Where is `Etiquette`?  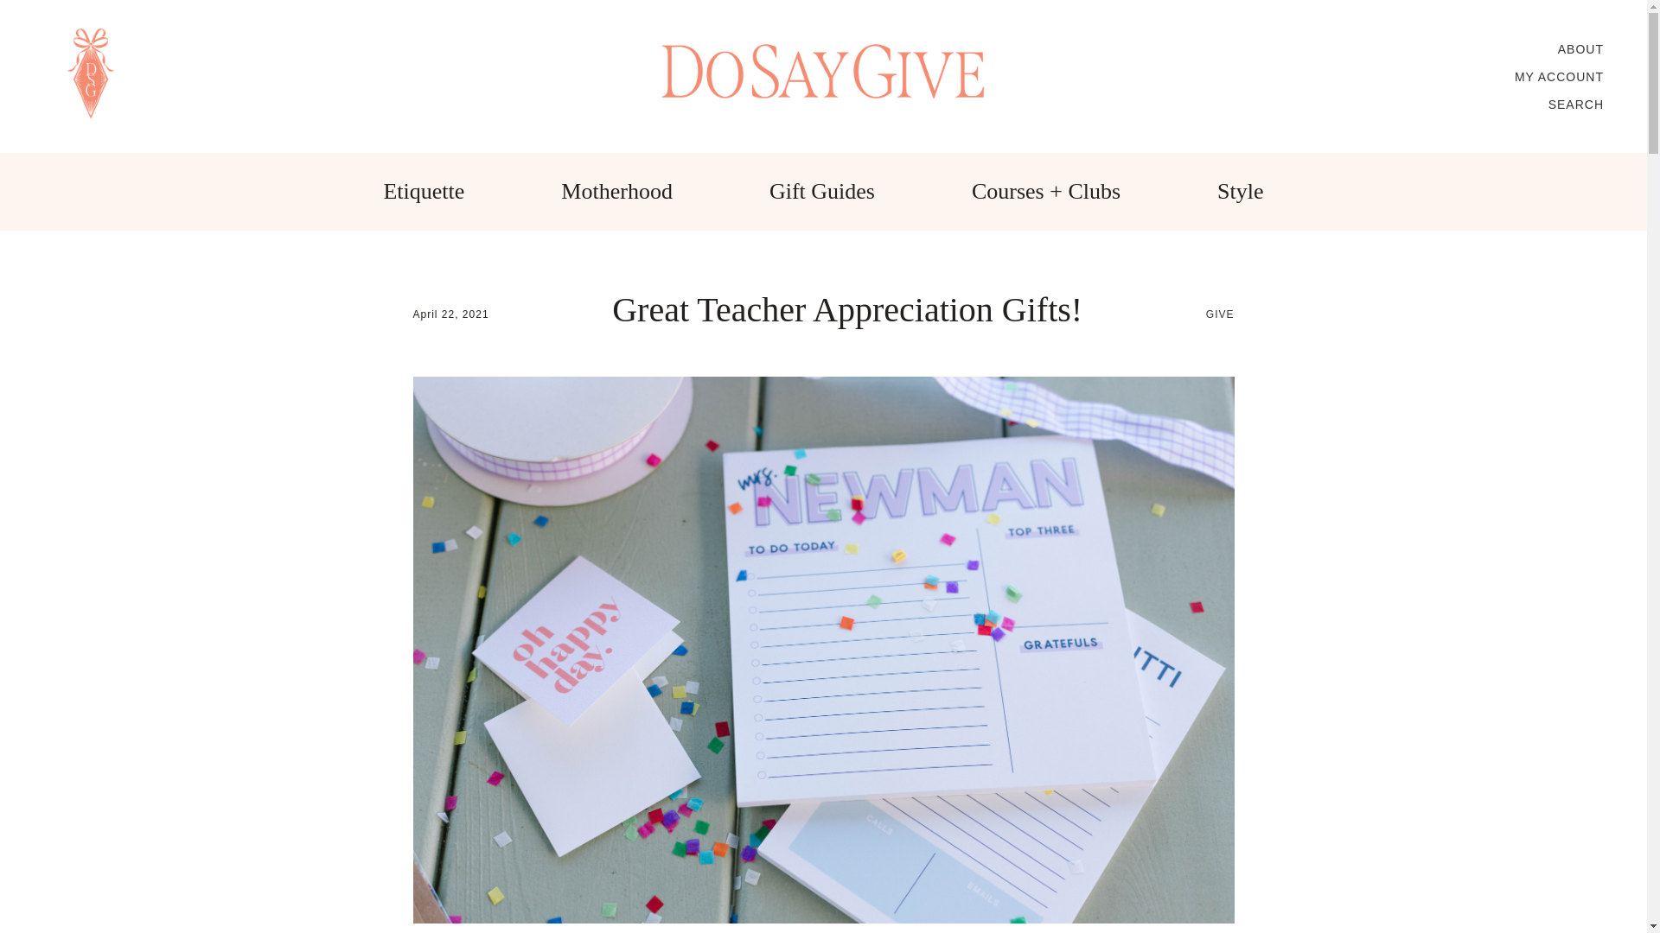
Etiquette is located at coordinates (424, 191).